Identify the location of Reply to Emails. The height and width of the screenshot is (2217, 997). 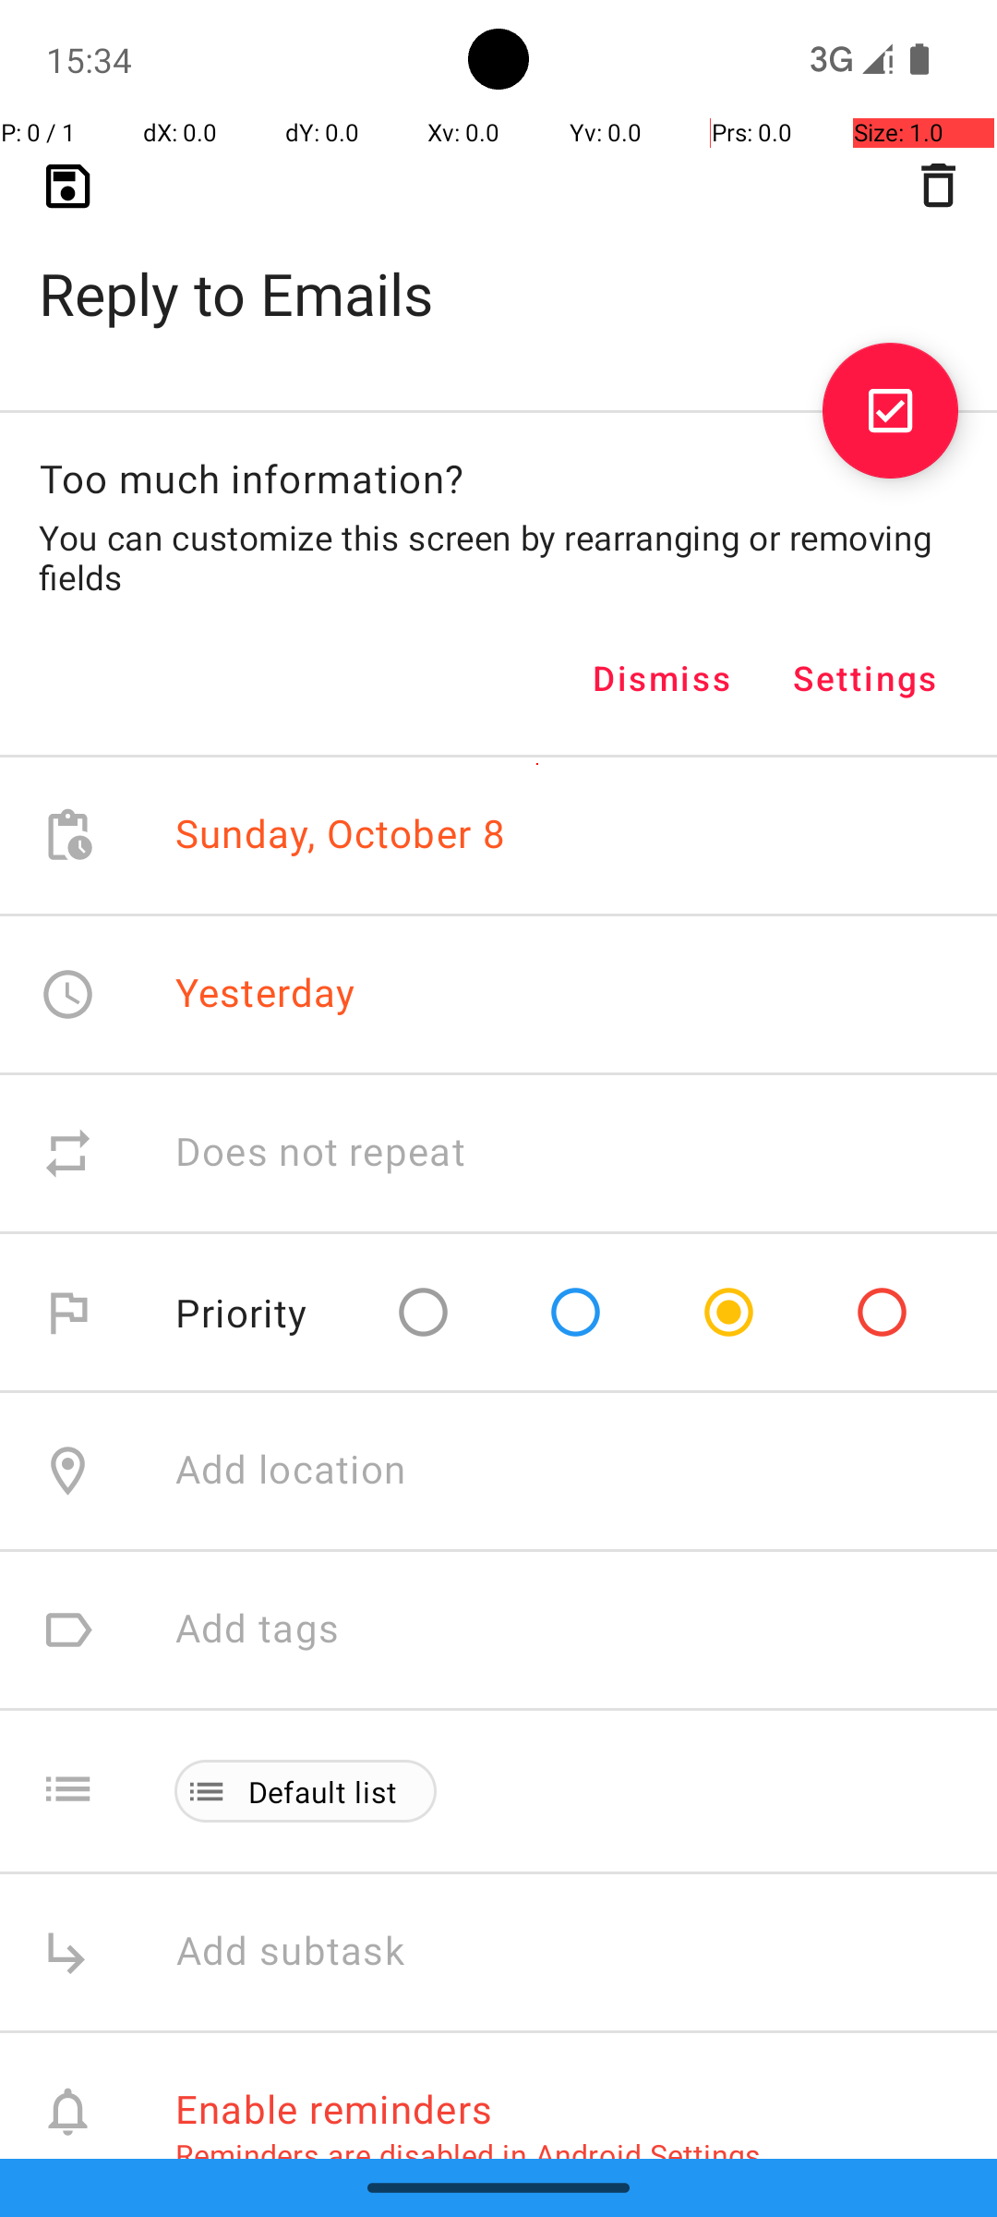
(498, 264).